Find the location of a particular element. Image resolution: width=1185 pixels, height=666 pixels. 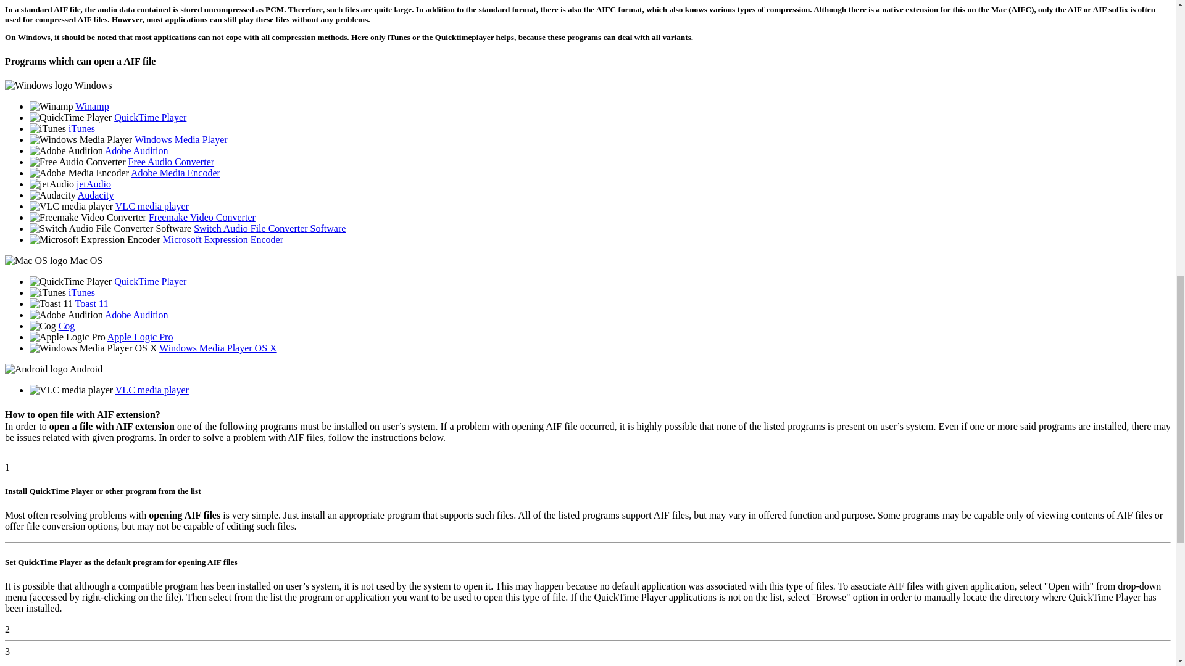

iTunes is located at coordinates (81, 128).